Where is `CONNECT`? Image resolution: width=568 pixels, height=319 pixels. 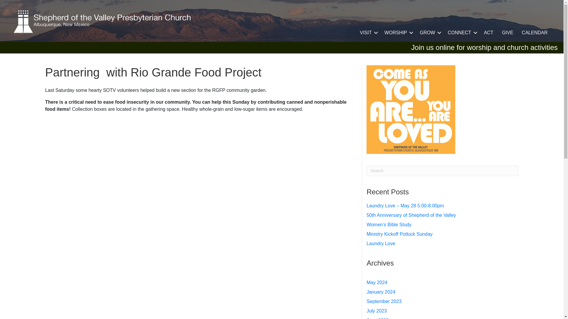 CONNECT is located at coordinates (461, 33).